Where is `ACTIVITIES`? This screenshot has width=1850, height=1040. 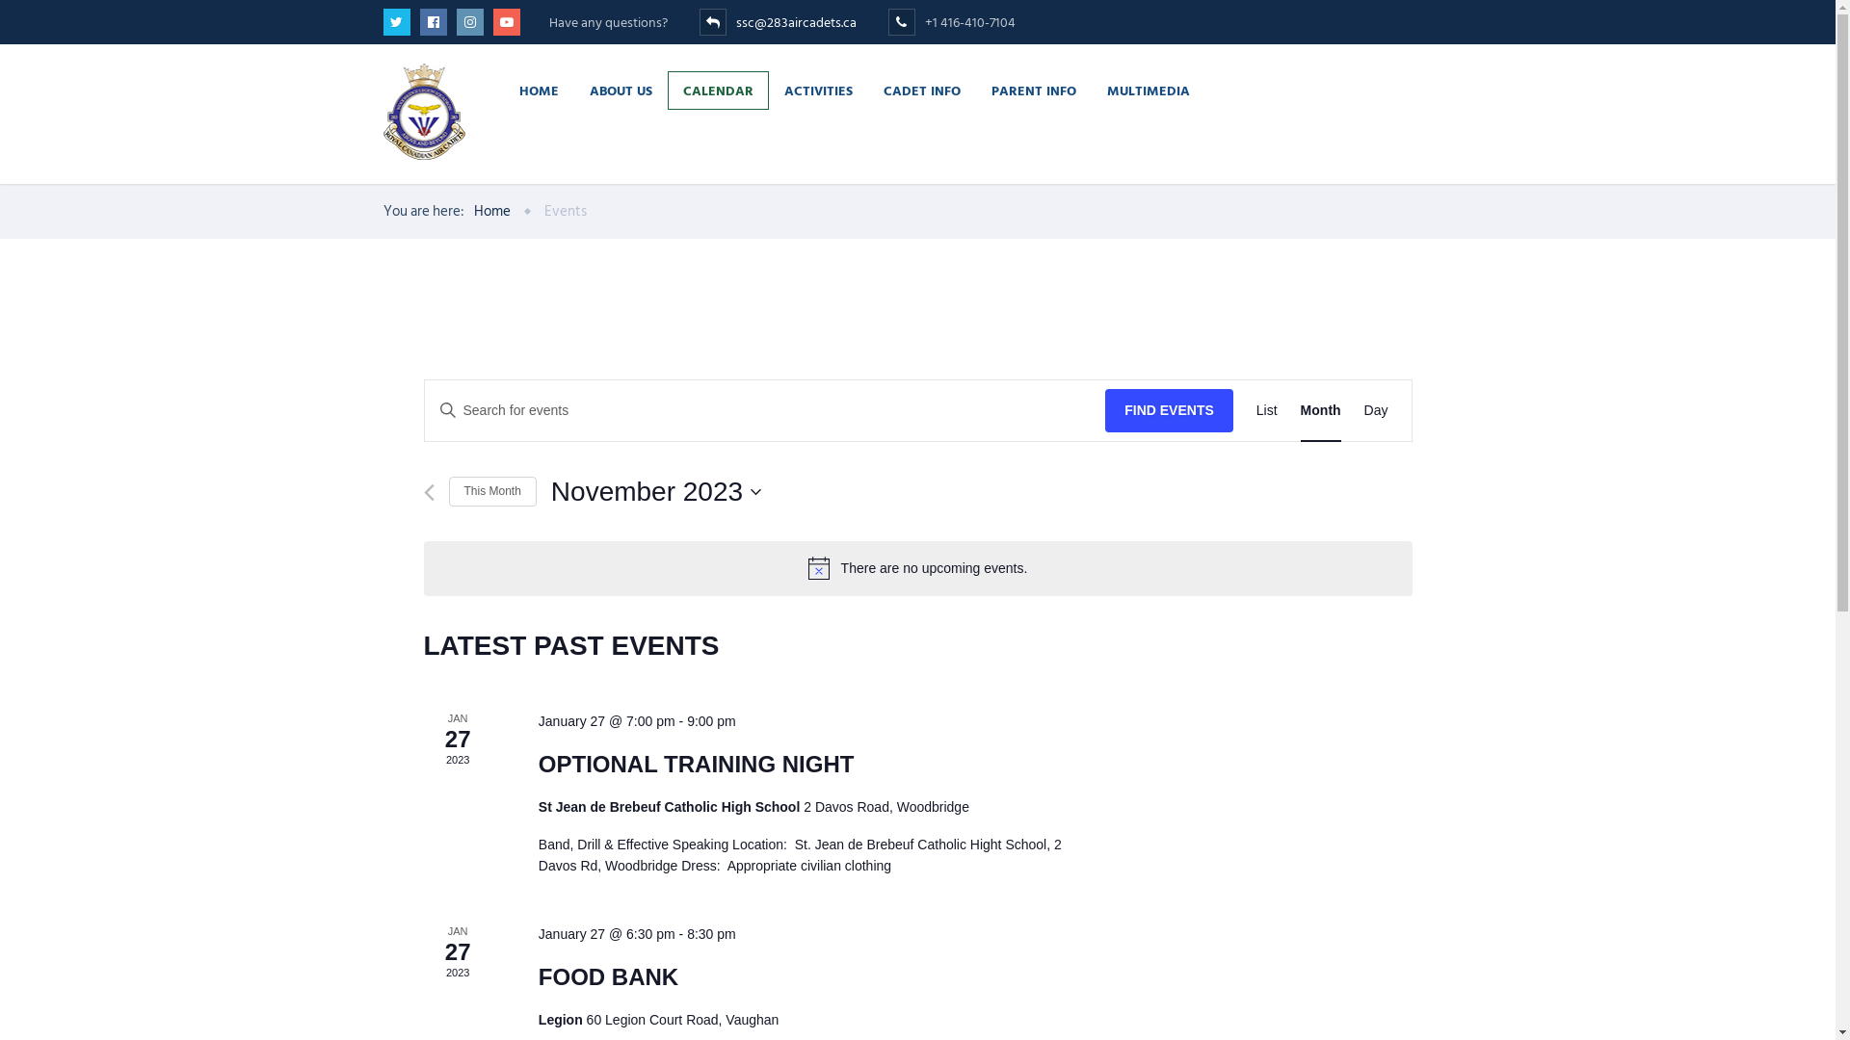 ACTIVITIES is located at coordinates (819, 91).